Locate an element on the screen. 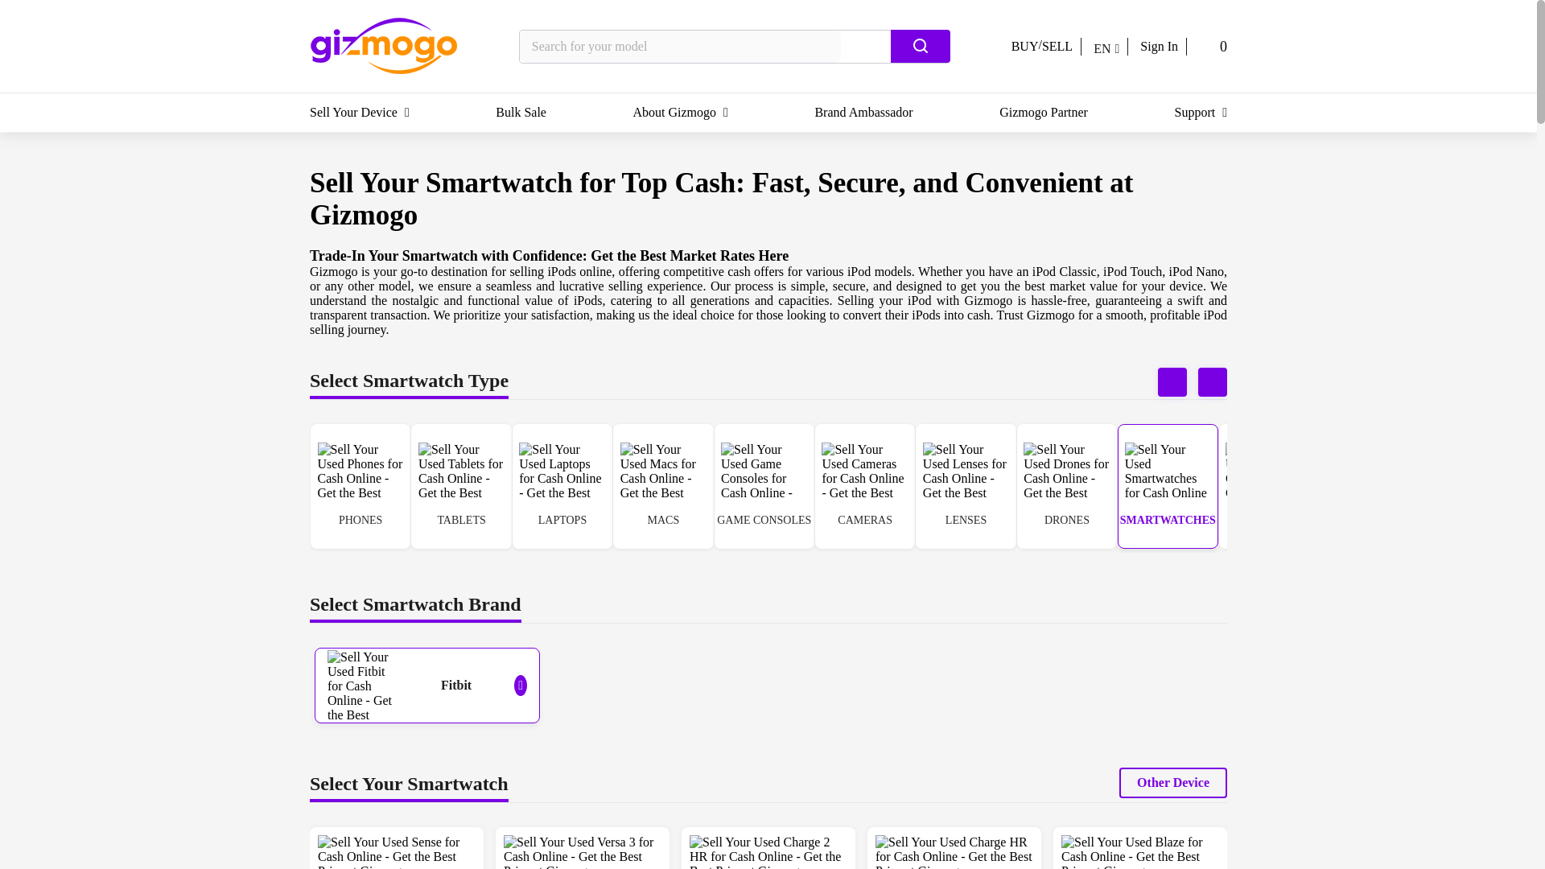 The width and height of the screenshot is (1545, 869). CAMERAS is located at coordinates (864, 488).